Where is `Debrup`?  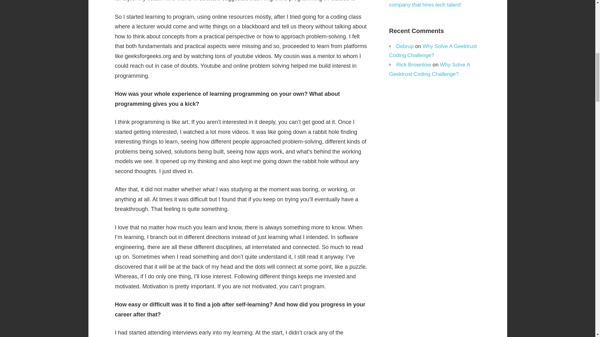
Debrup is located at coordinates (405, 46).